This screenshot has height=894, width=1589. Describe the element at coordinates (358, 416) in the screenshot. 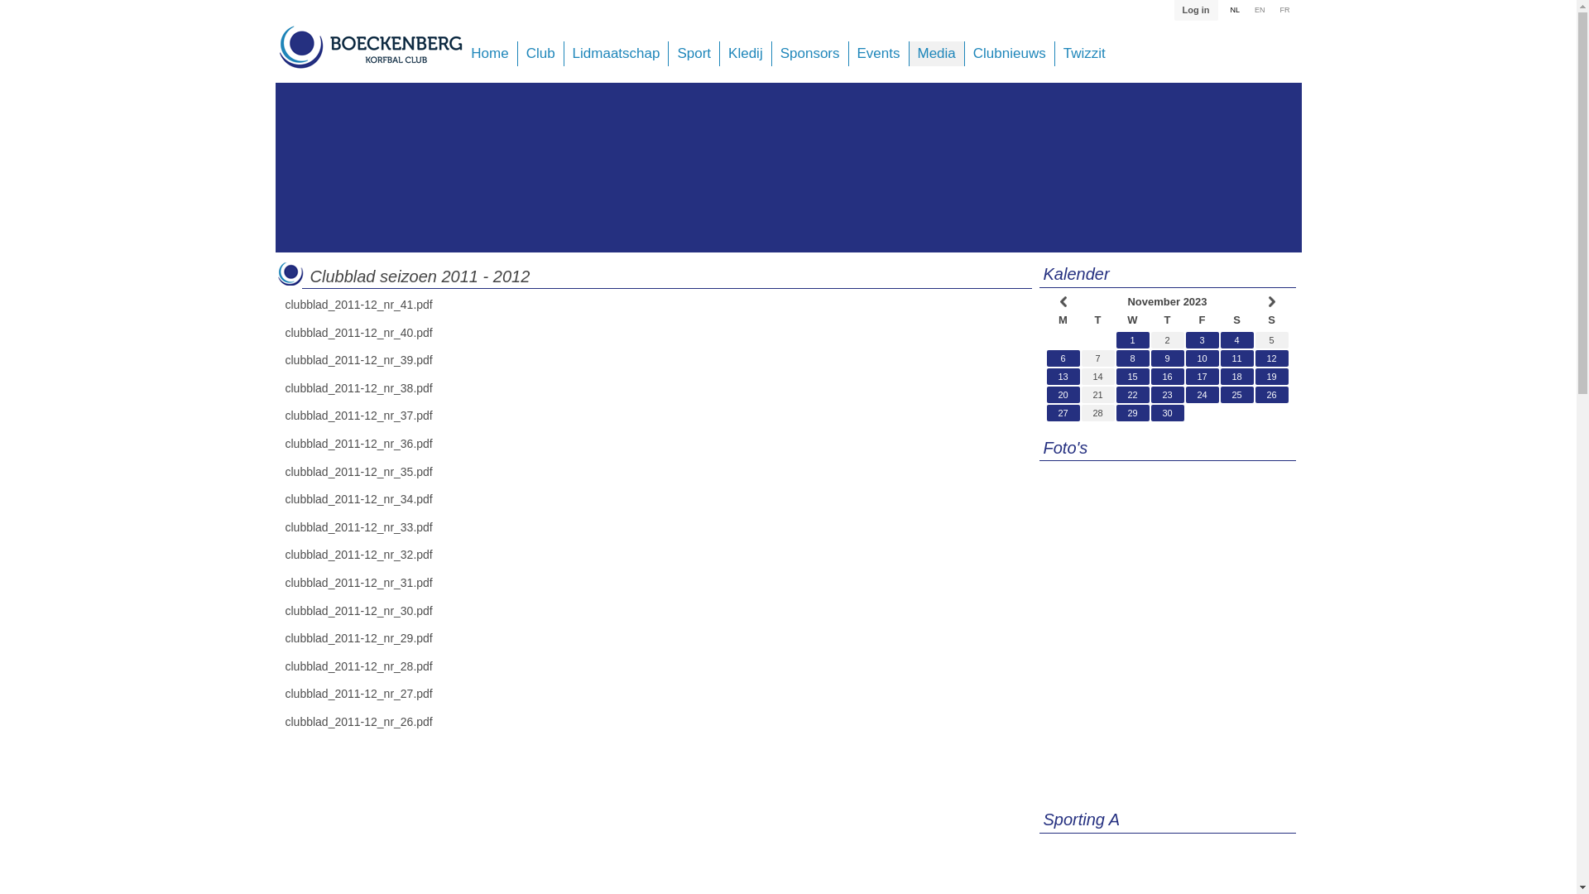

I see `clubblad_2011-12_nr_37.pdf` at that location.